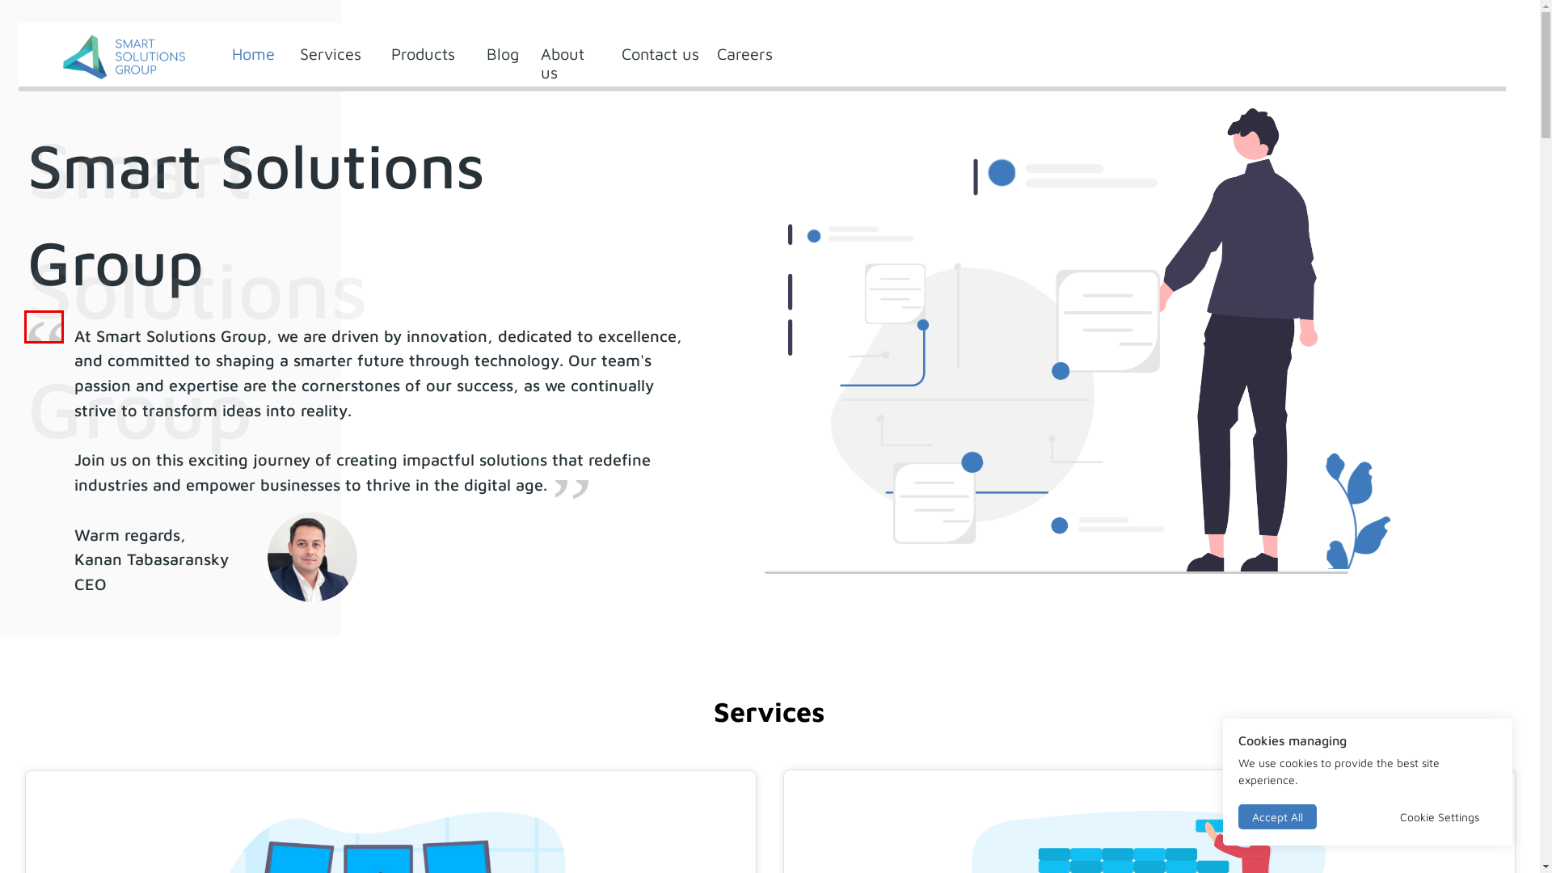 This screenshot has width=1552, height=873. What do you see at coordinates (660, 53) in the screenshot?
I see `Contact us` at bounding box center [660, 53].